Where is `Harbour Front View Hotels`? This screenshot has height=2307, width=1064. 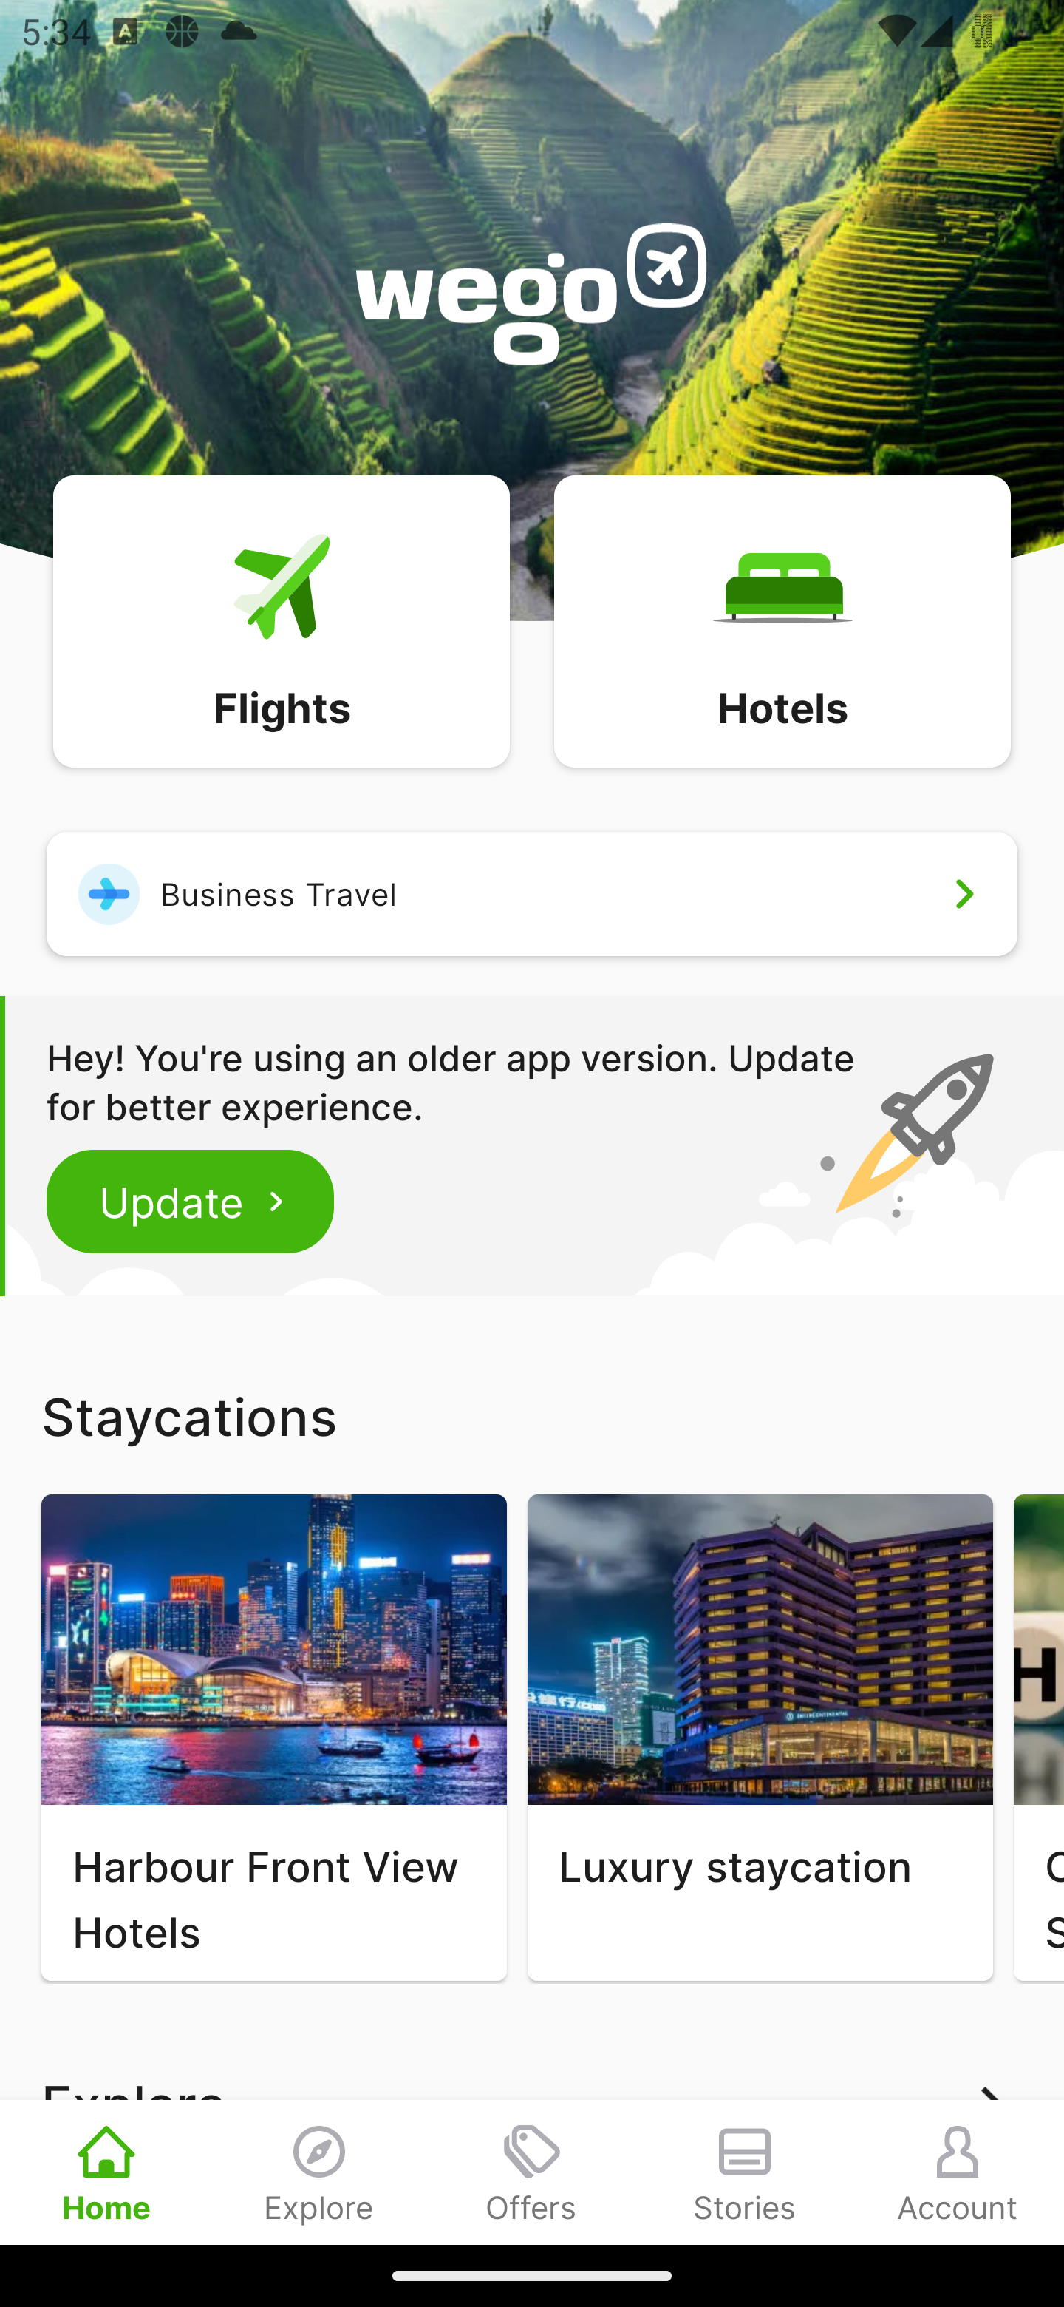 Harbour Front View Hotels is located at coordinates (273, 1738).